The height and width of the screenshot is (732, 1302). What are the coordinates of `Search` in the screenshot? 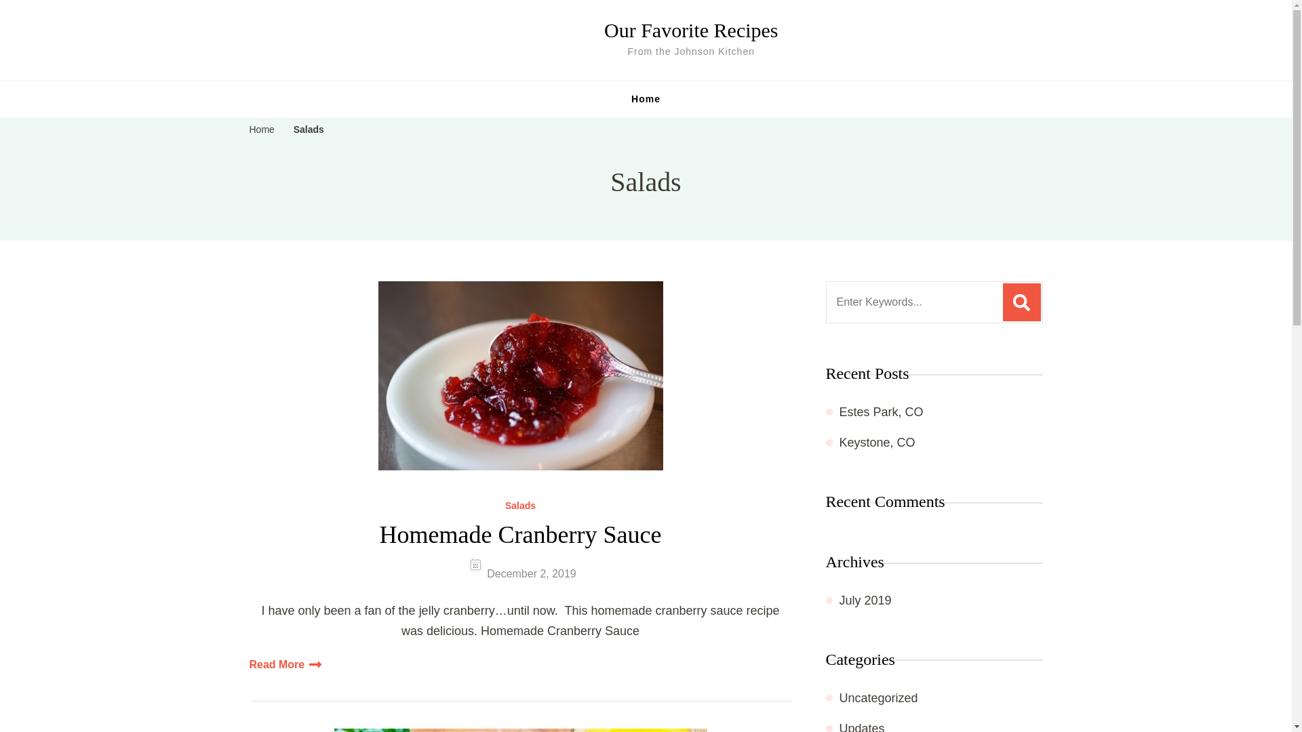 It's located at (1021, 302).